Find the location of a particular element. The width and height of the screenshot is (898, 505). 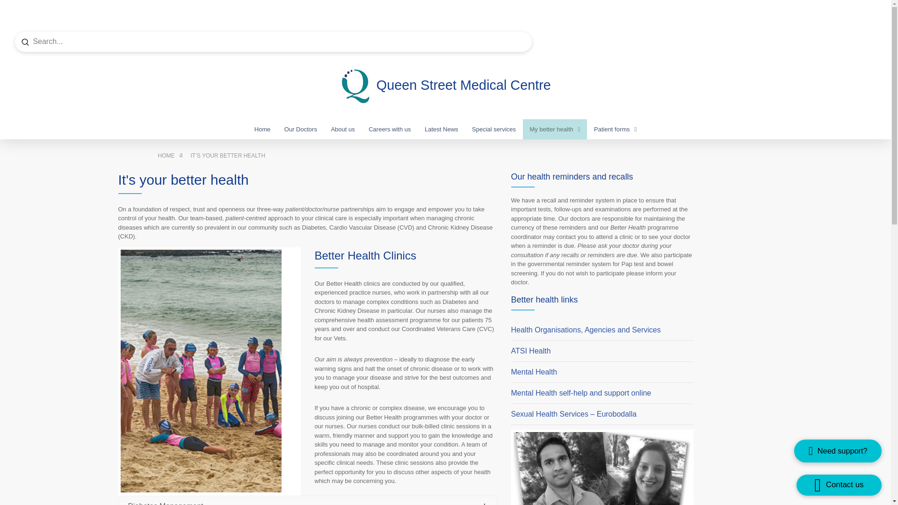

HOME is located at coordinates (167, 156).